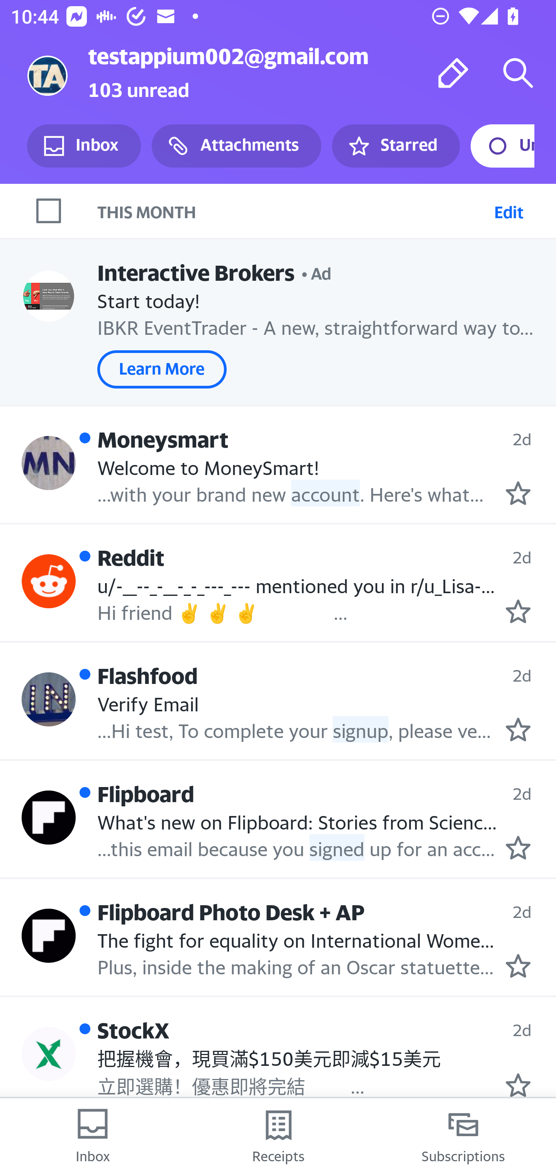 Image resolution: width=556 pixels, height=1174 pixels. I want to click on Mark as starred., so click(518, 494).